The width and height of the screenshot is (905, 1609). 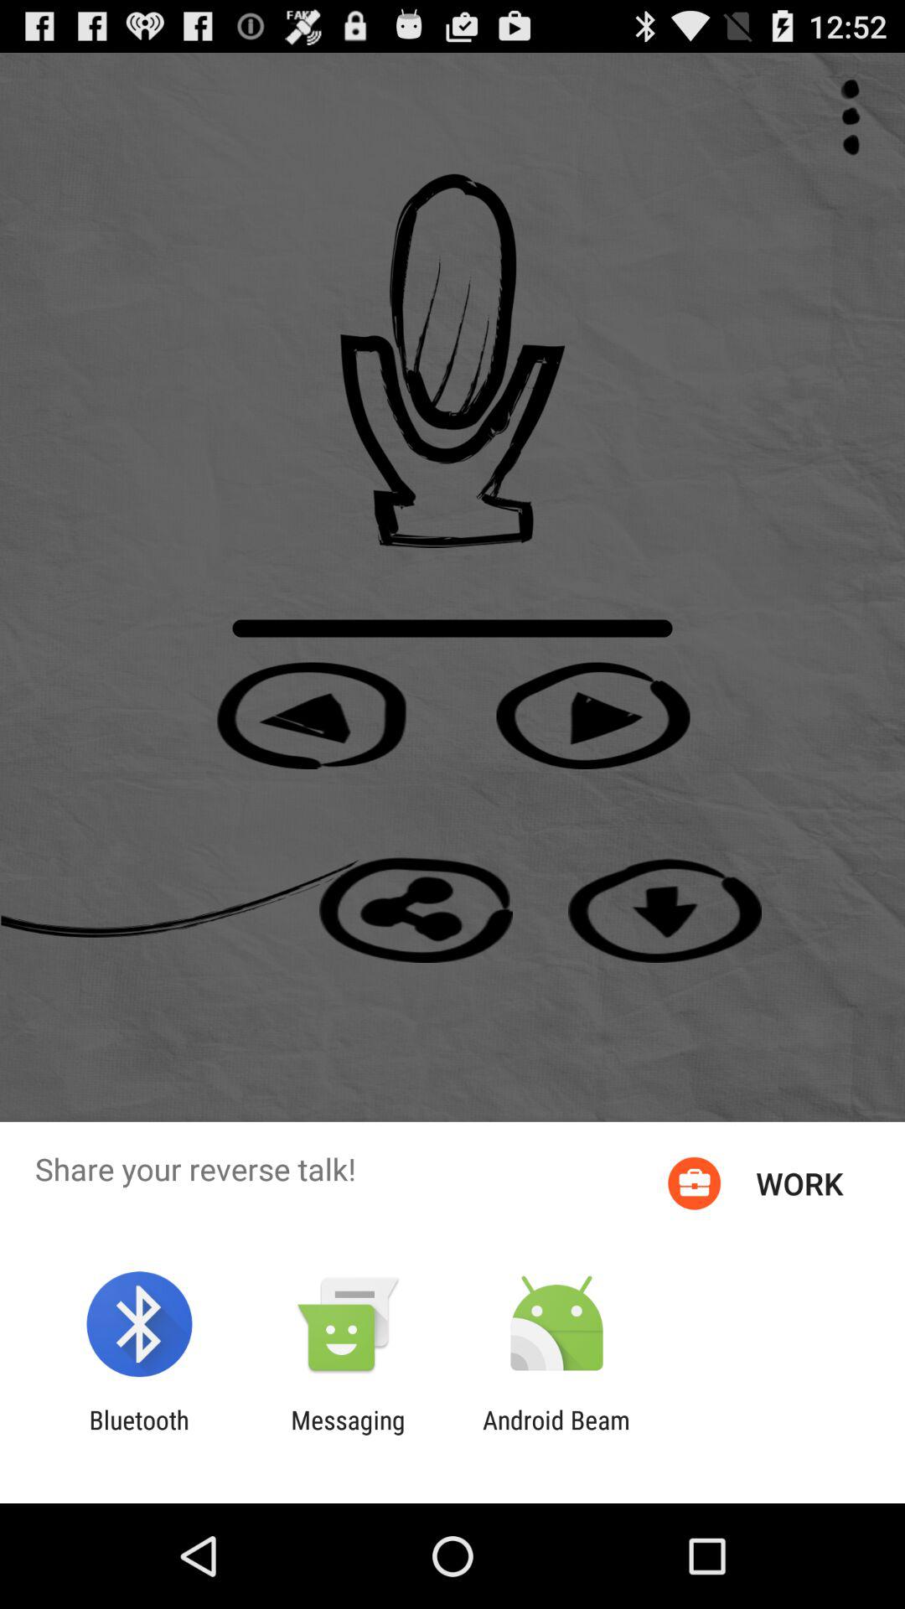 What do you see at coordinates (348, 1435) in the screenshot?
I see `turn on the item next to android beam item` at bounding box center [348, 1435].